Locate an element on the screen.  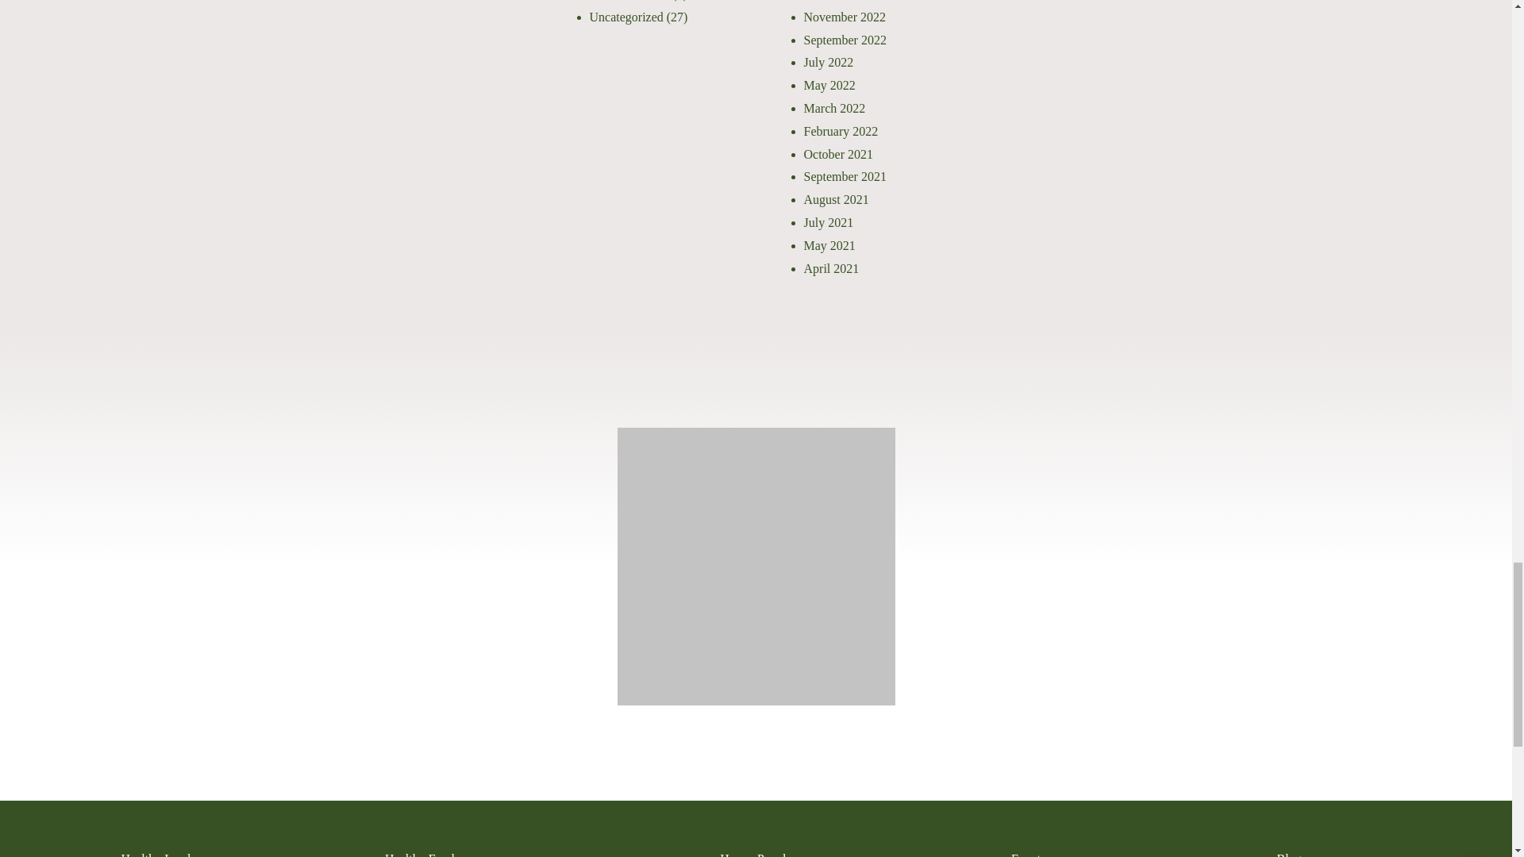
Uncategorized is located at coordinates (625, 17).